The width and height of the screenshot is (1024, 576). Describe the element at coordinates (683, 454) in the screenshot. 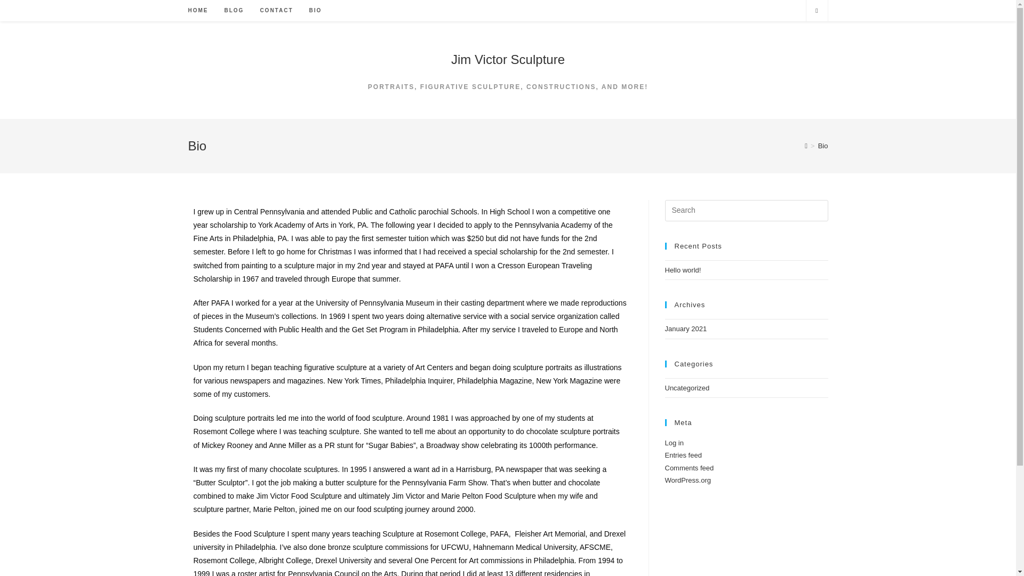

I see `Entries feed` at that location.